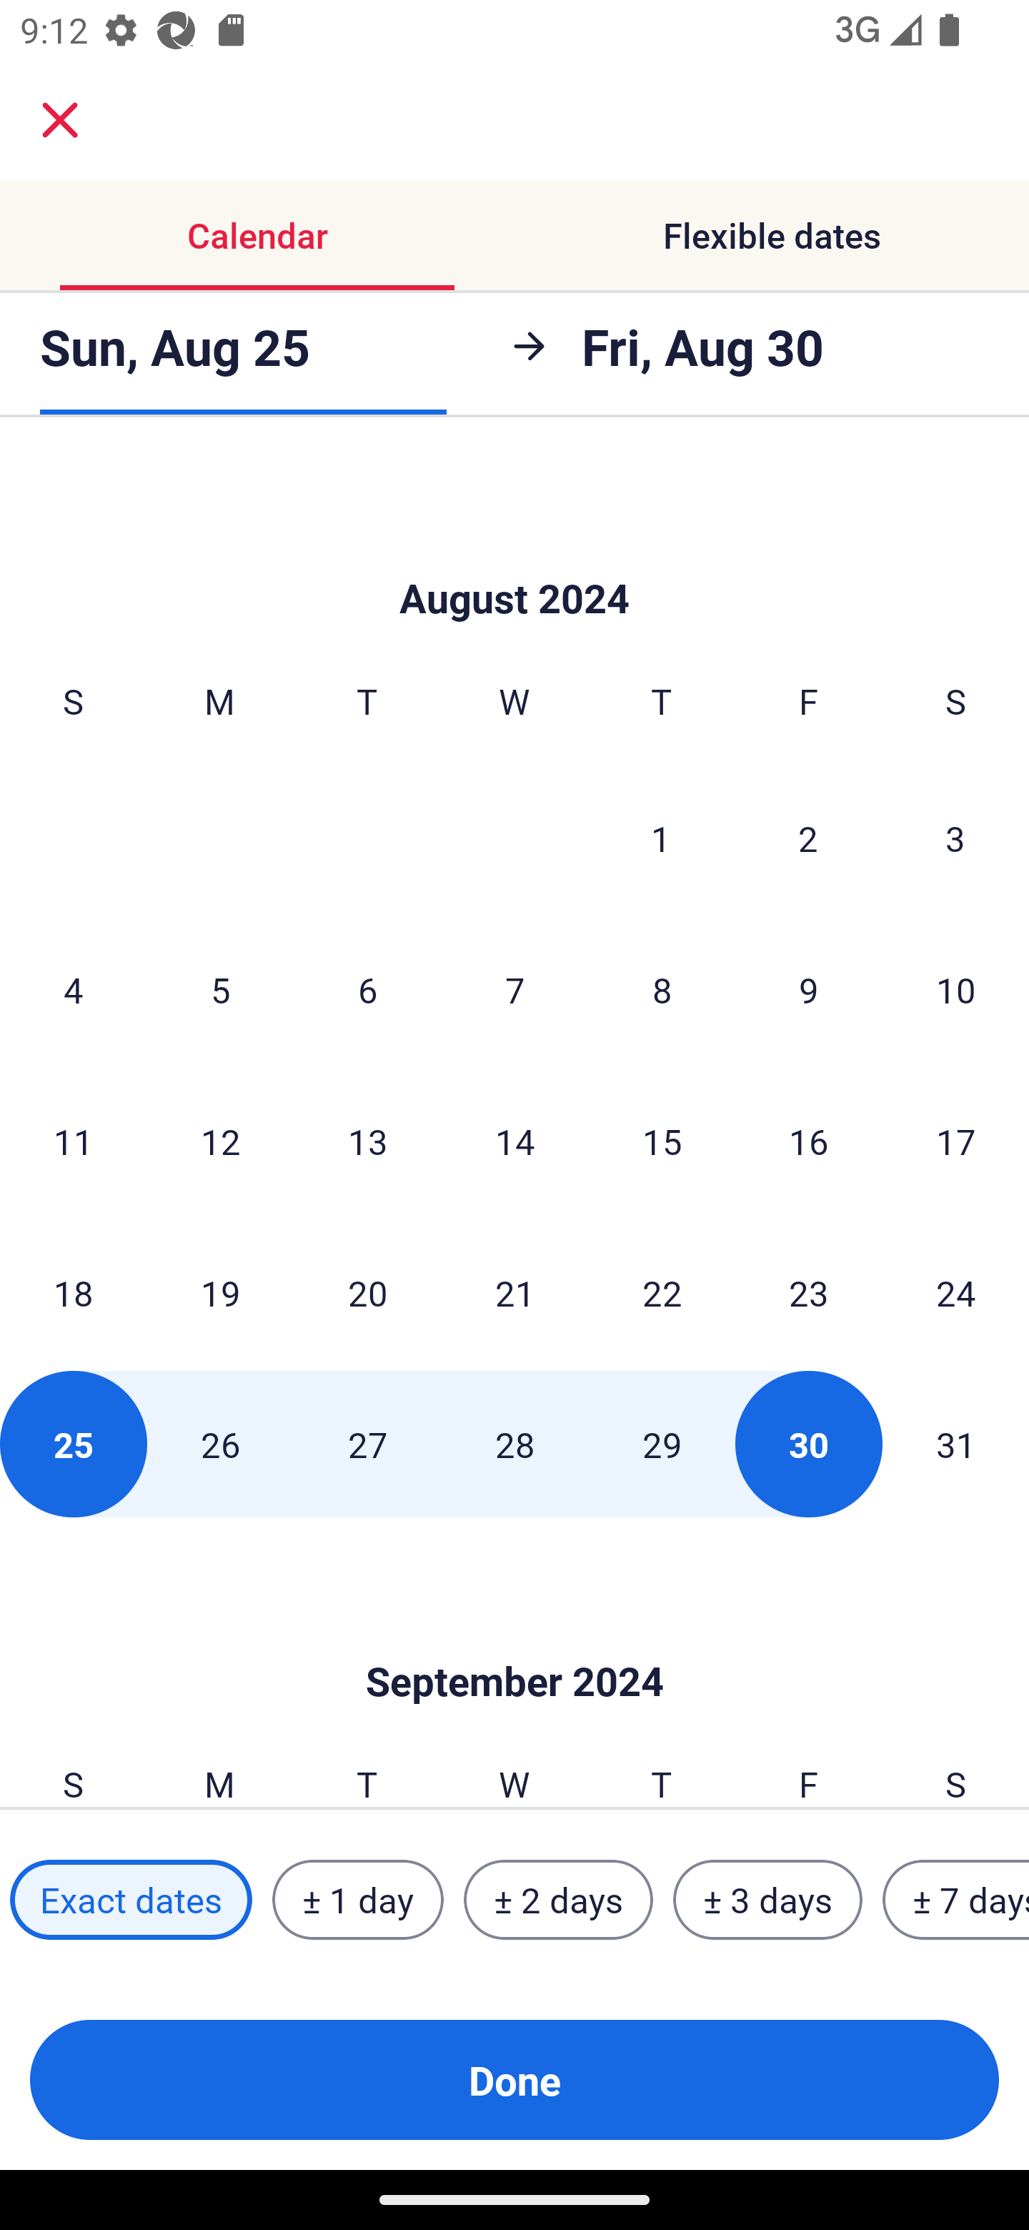  What do you see at coordinates (367, 990) in the screenshot?
I see `6 Tuesday, August 6, 2024` at bounding box center [367, 990].